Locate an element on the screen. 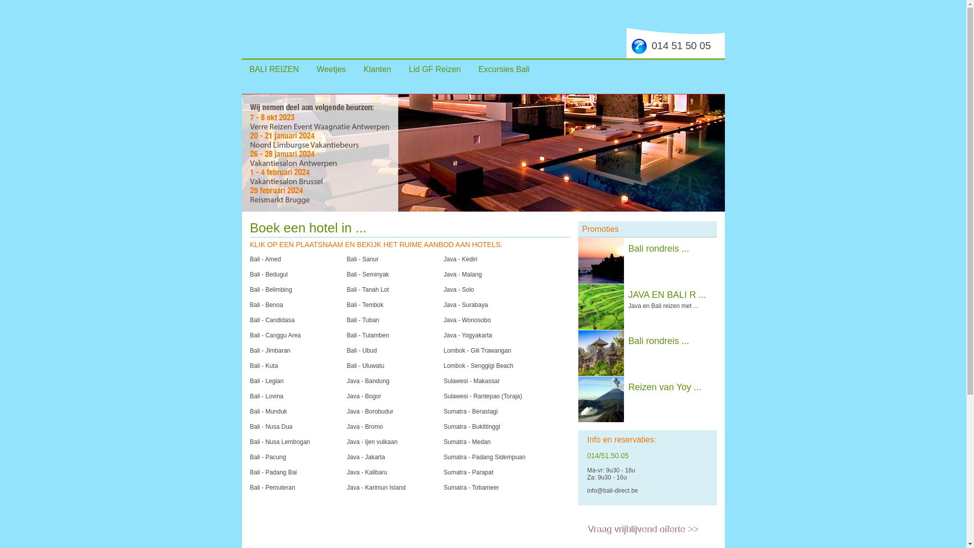  Sumatra - Parapat is located at coordinates (468, 472).